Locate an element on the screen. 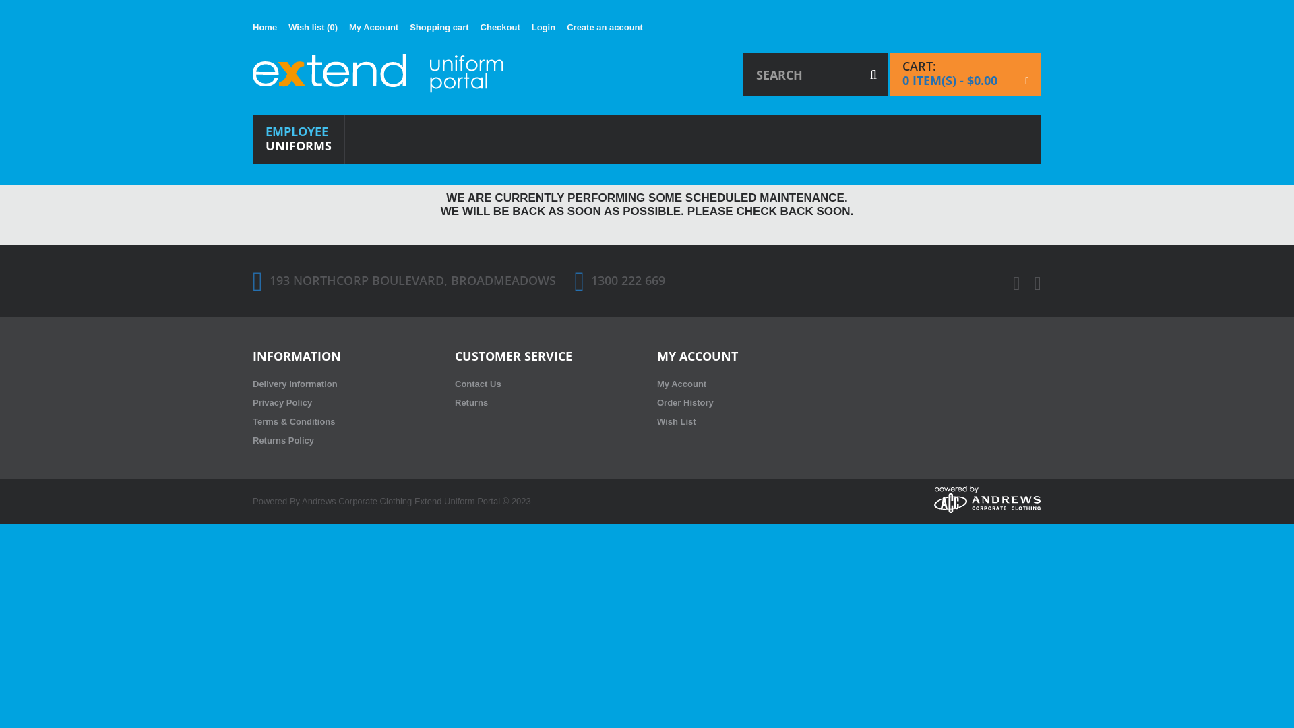  Terms & Conditions is located at coordinates (294, 422).